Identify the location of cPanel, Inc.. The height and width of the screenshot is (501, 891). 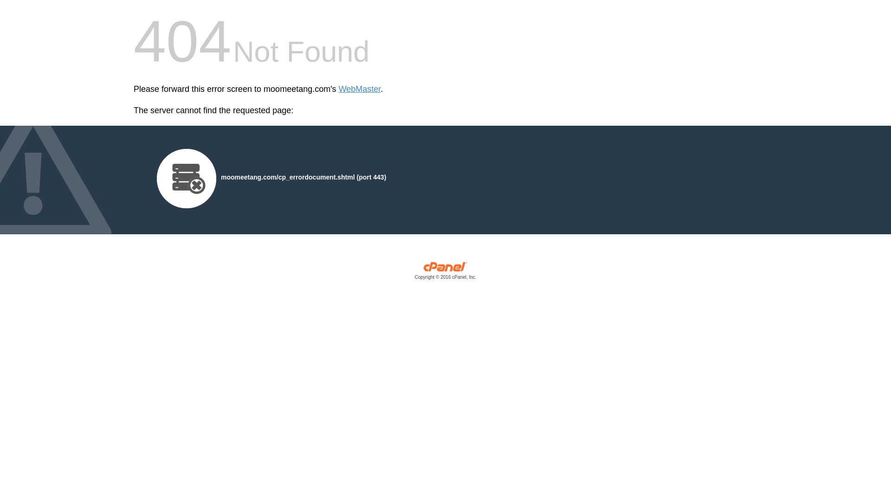
(445, 273).